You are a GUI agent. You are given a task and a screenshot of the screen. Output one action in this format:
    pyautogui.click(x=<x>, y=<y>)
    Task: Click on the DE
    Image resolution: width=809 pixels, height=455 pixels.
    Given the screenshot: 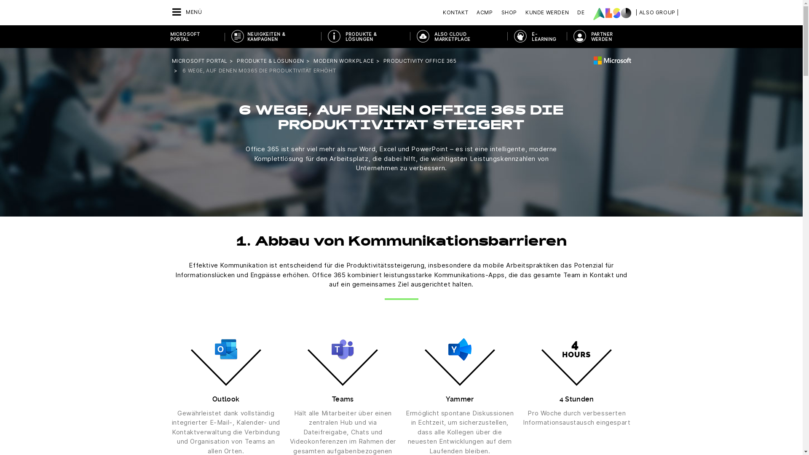 What is the action you would take?
    pyautogui.click(x=581, y=13)
    